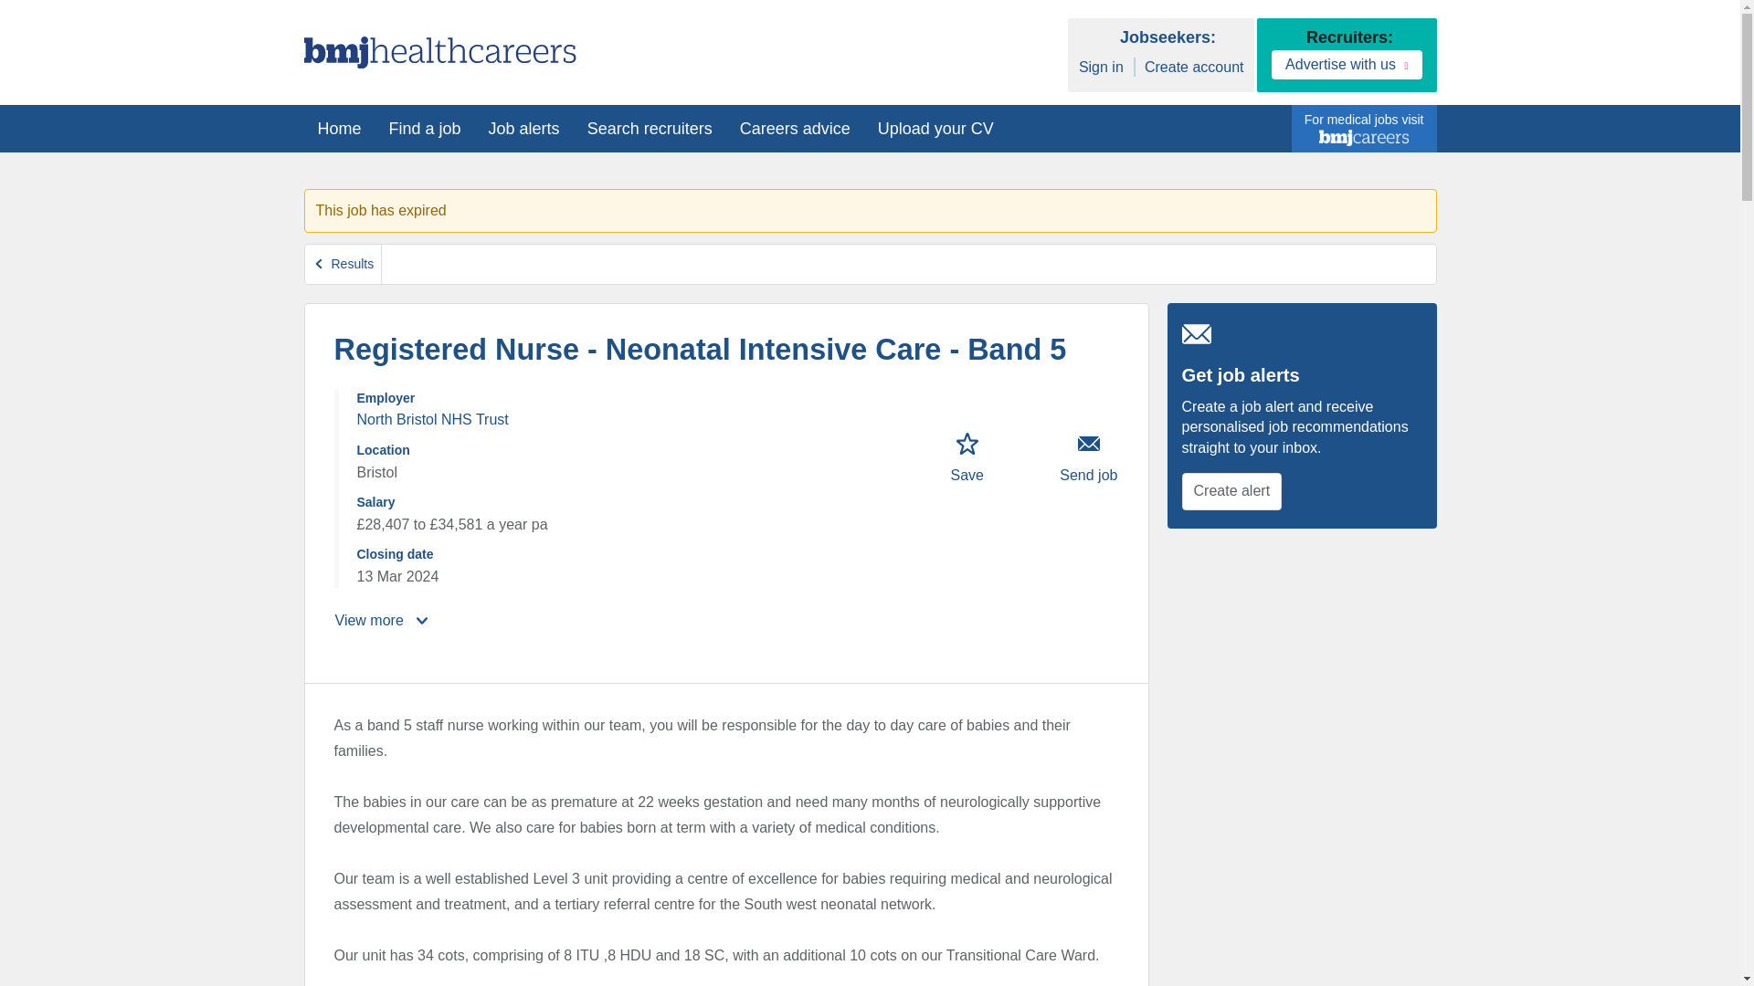 This screenshot has width=1754, height=986. I want to click on Sign in, so click(1101, 68).